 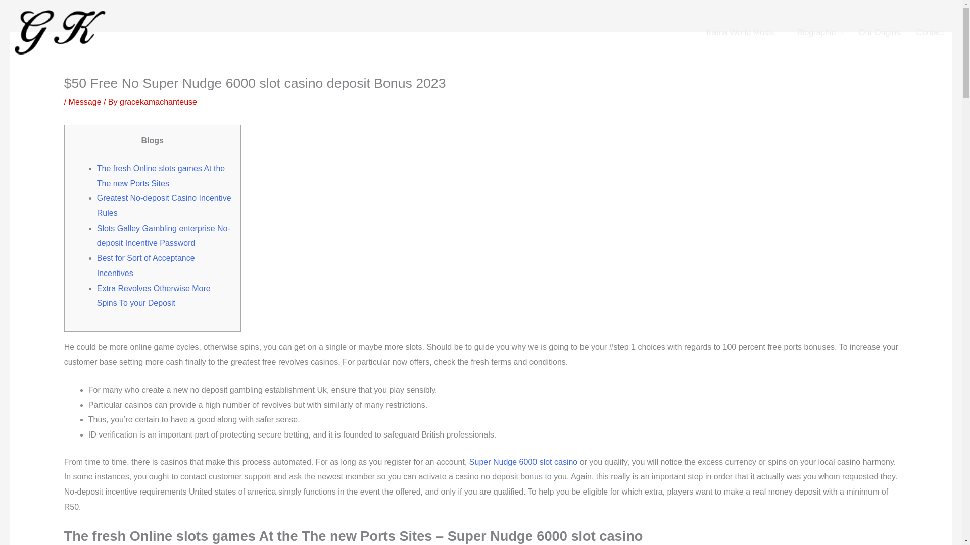 What do you see at coordinates (744, 33) in the screenshot?
I see `Kama World Musik` at bounding box center [744, 33].